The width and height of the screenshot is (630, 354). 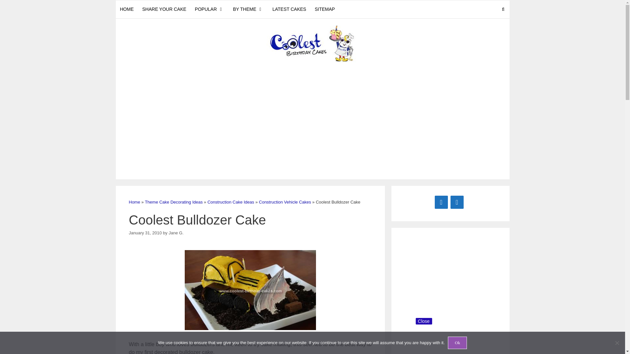 What do you see at coordinates (230, 202) in the screenshot?
I see `Construction Cake Ideas` at bounding box center [230, 202].